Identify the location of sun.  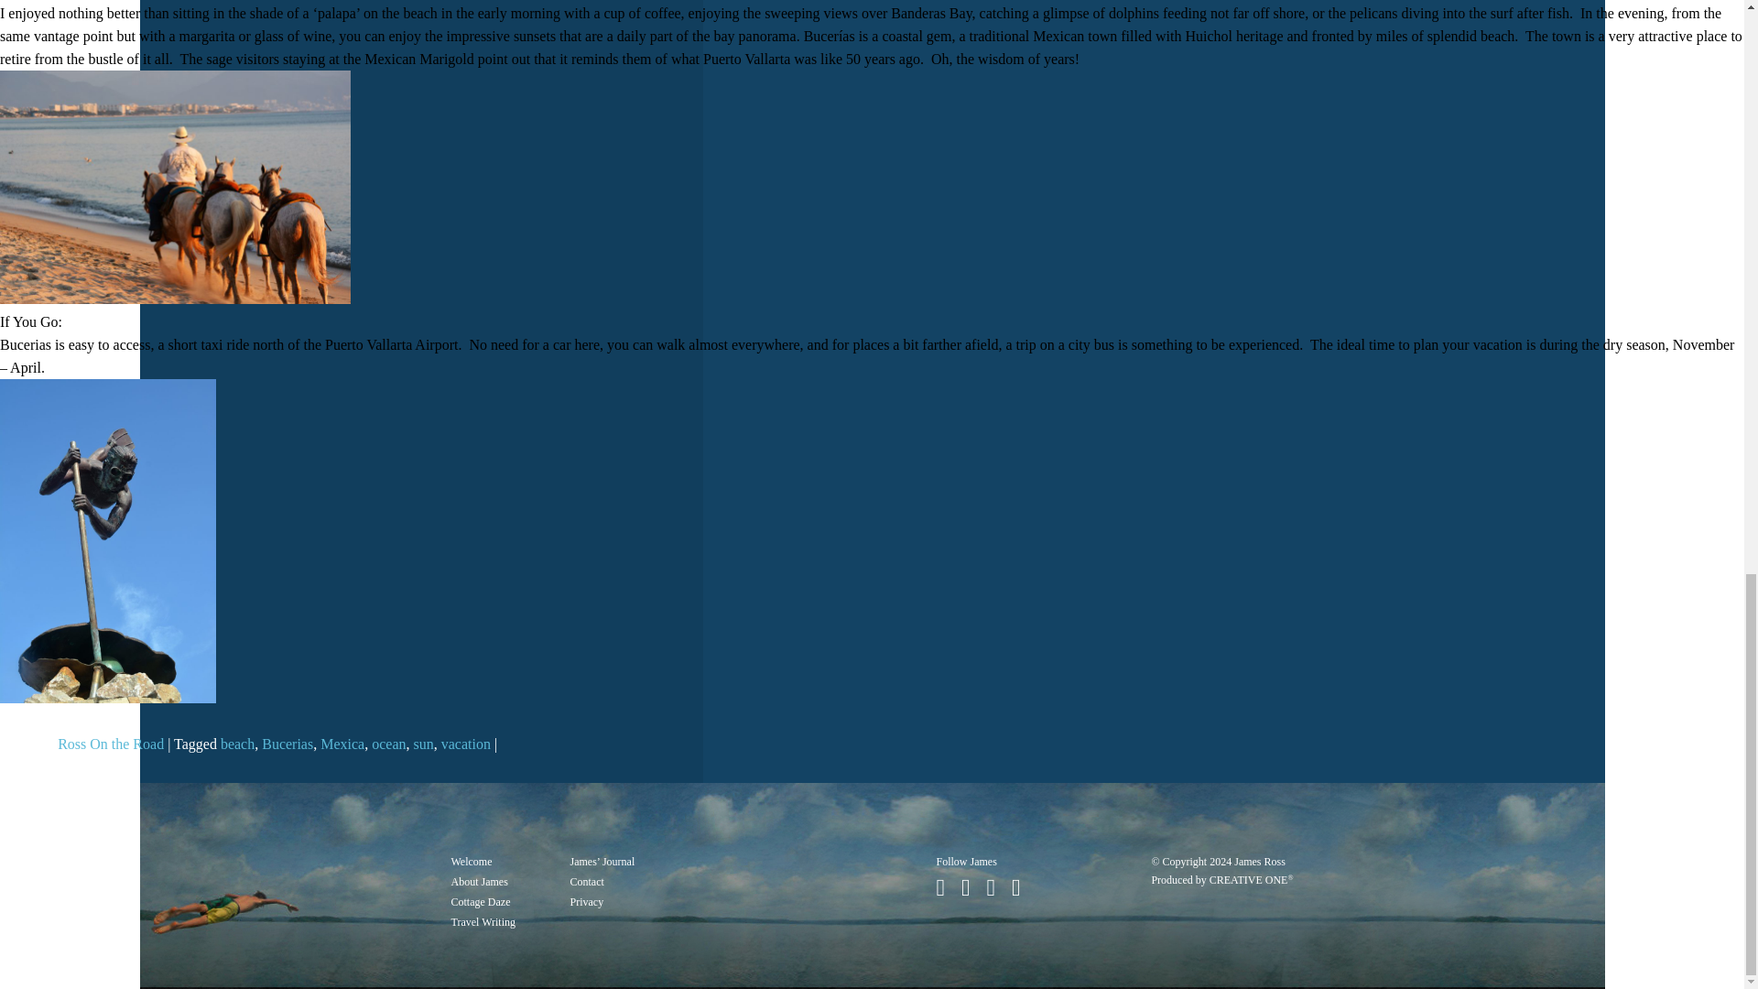
(423, 744).